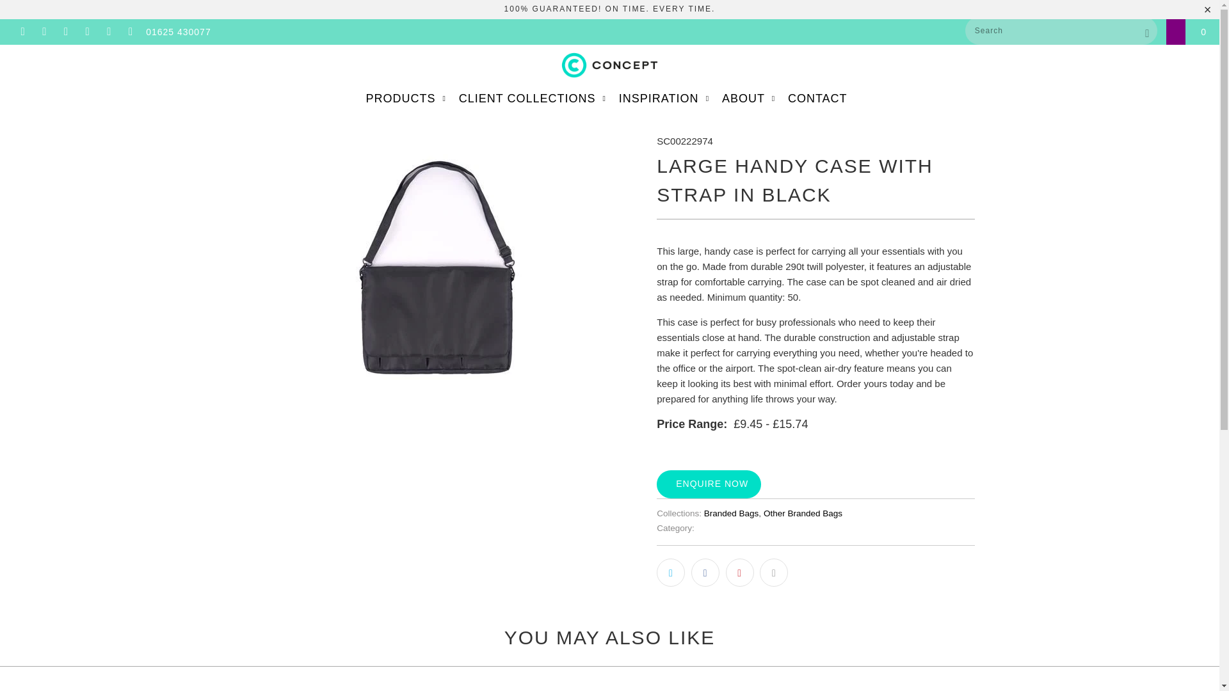  Describe the element at coordinates (705, 572) in the screenshot. I see `Share this on Facebook` at that location.